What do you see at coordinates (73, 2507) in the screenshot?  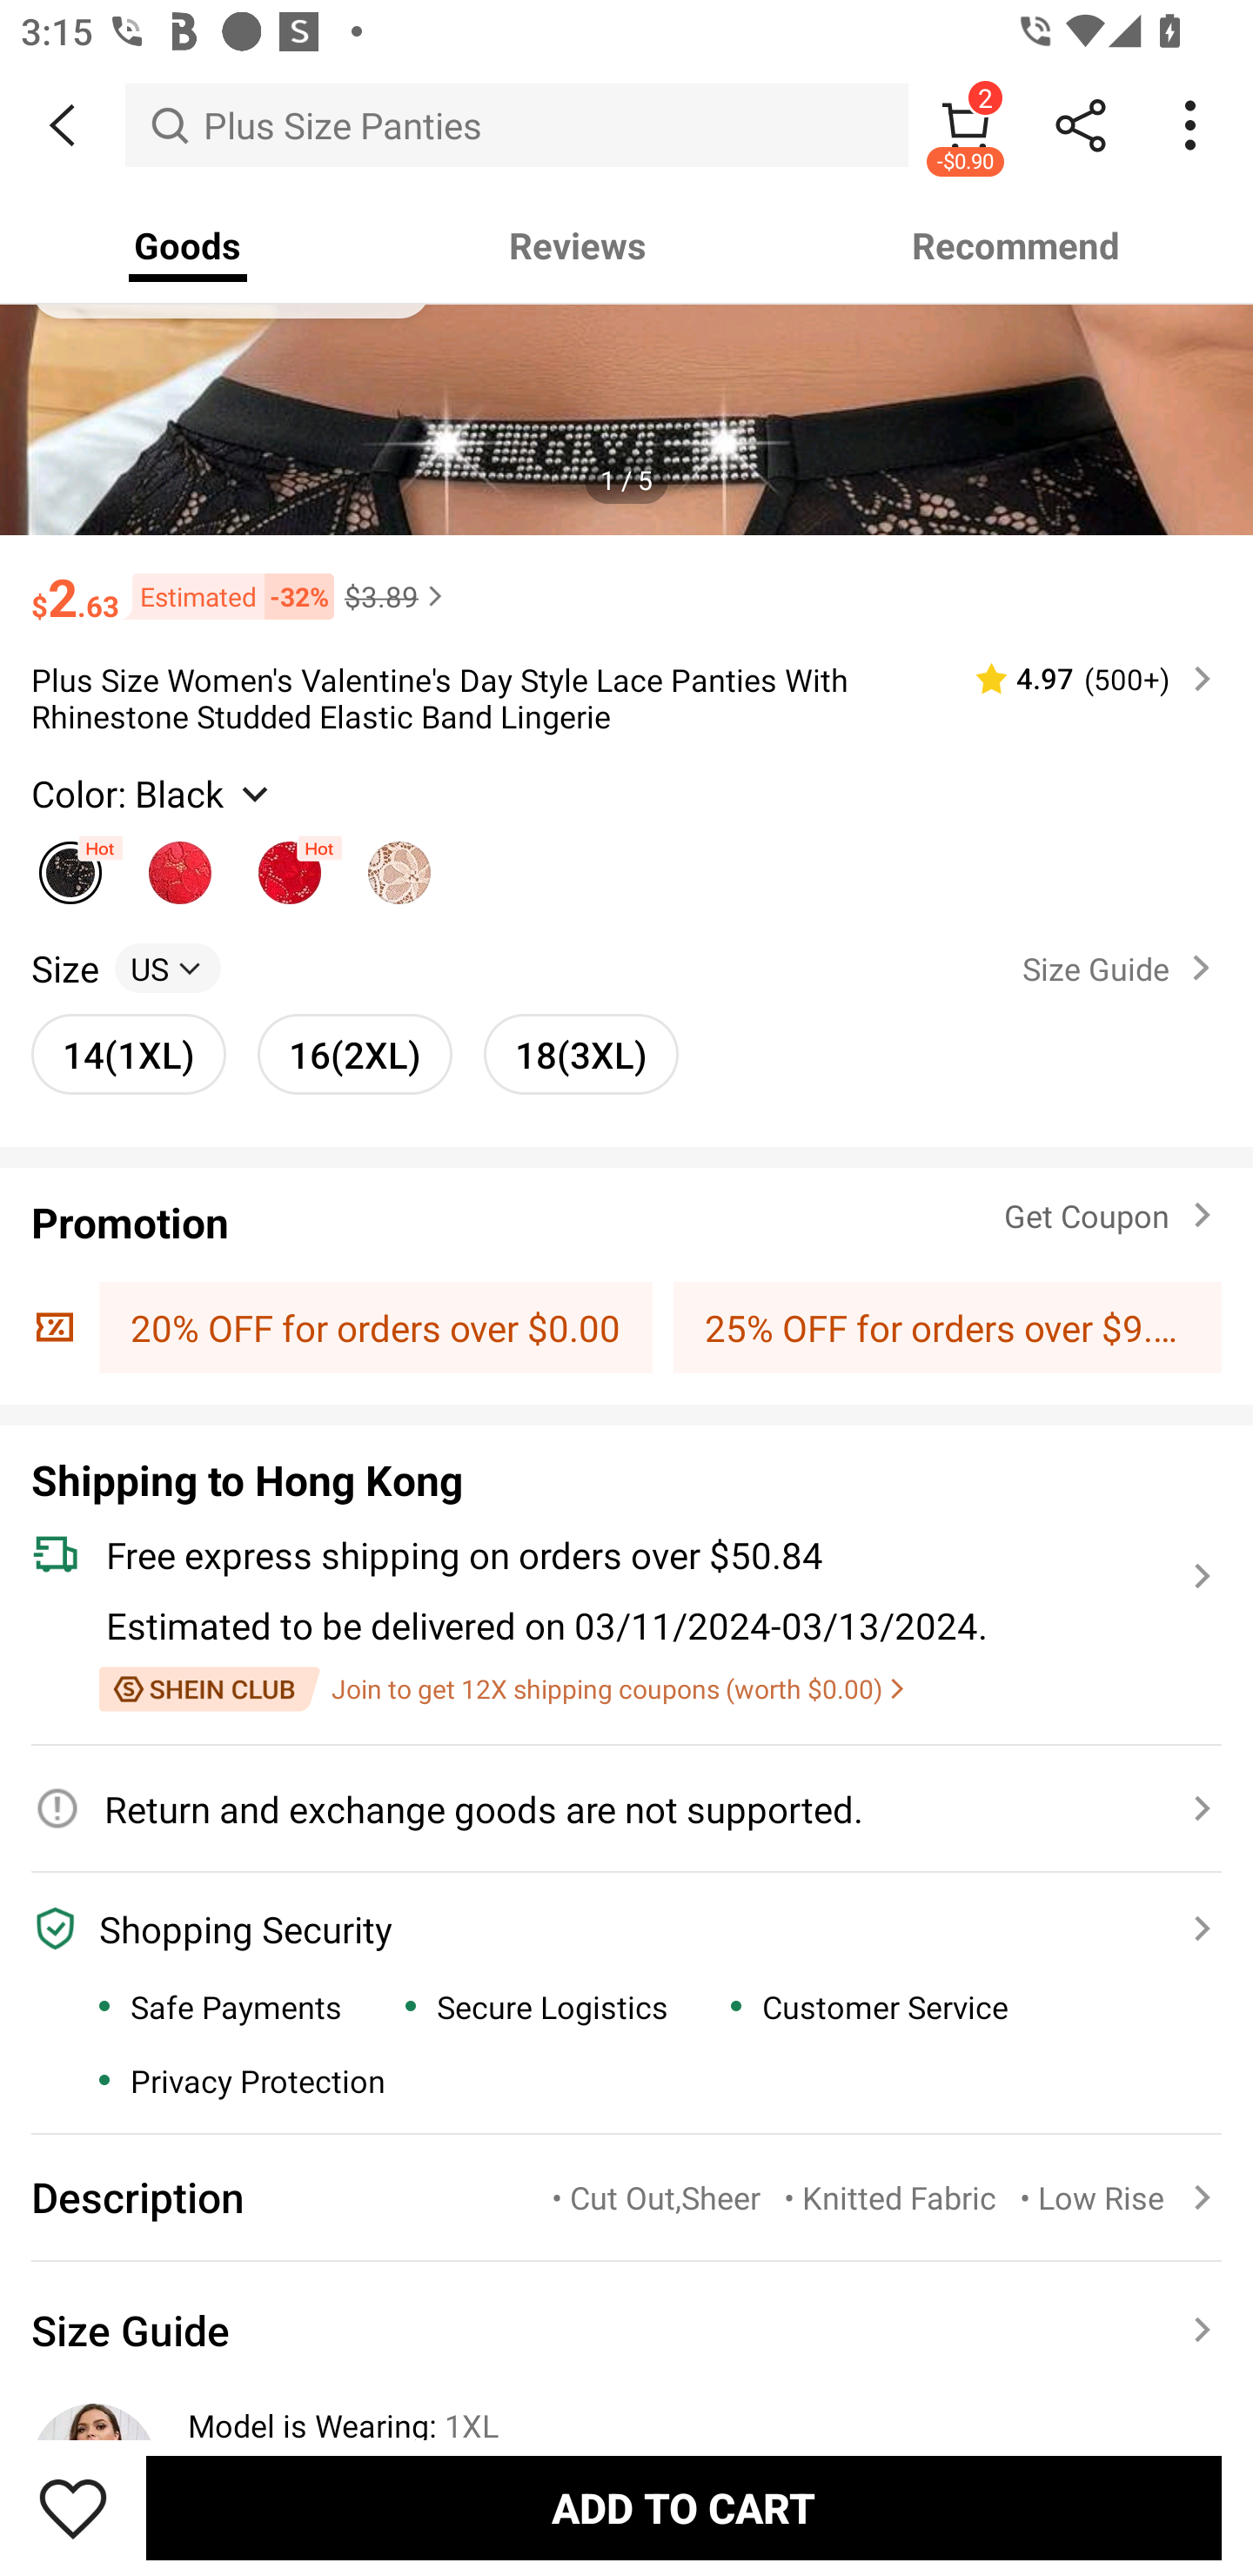 I see `Save` at bounding box center [73, 2507].